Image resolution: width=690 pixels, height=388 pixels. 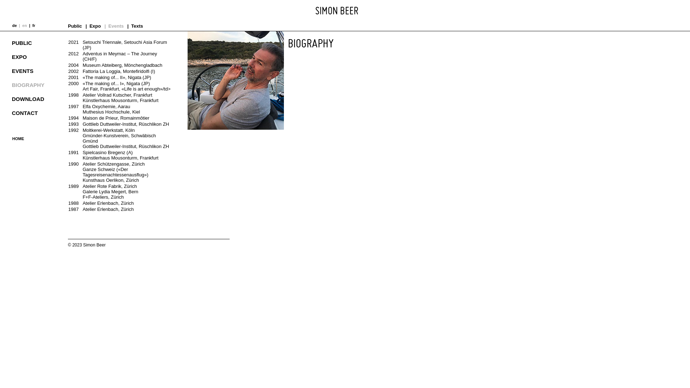 What do you see at coordinates (36, 55) in the screenshot?
I see `EXPO` at bounding box center [36, 55].